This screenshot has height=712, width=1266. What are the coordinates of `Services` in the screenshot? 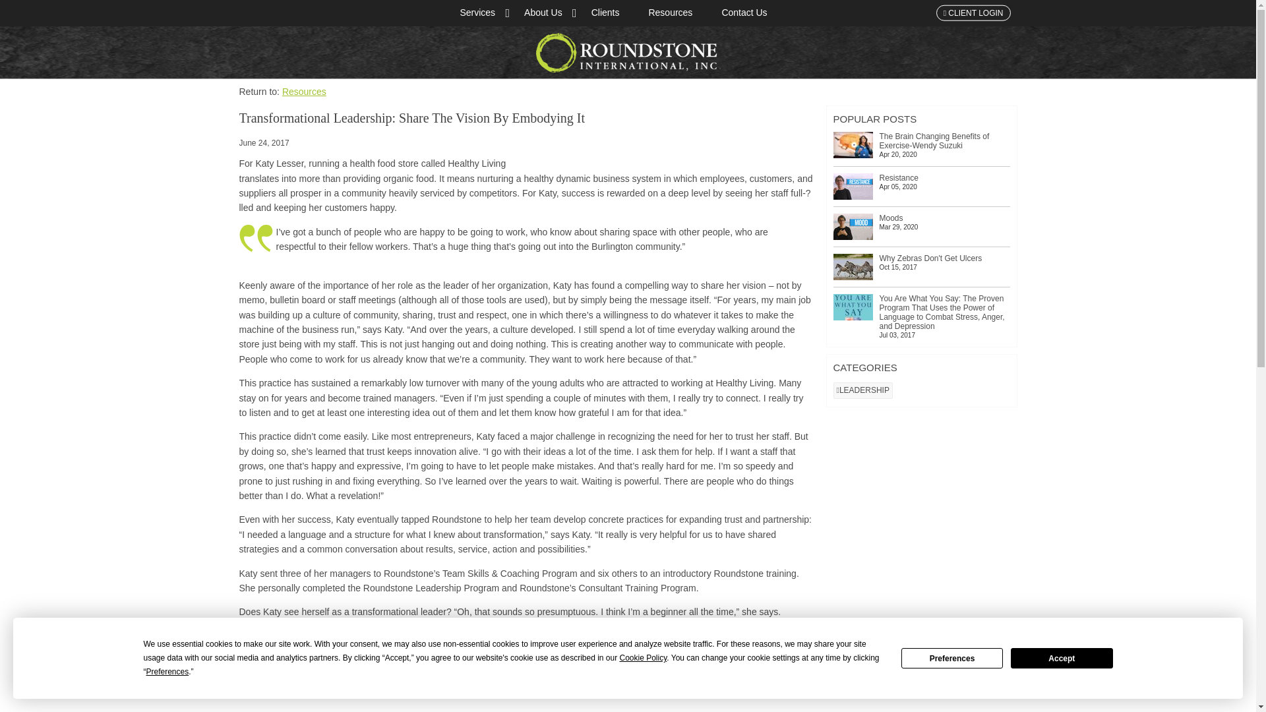 It's located at (477, 13).